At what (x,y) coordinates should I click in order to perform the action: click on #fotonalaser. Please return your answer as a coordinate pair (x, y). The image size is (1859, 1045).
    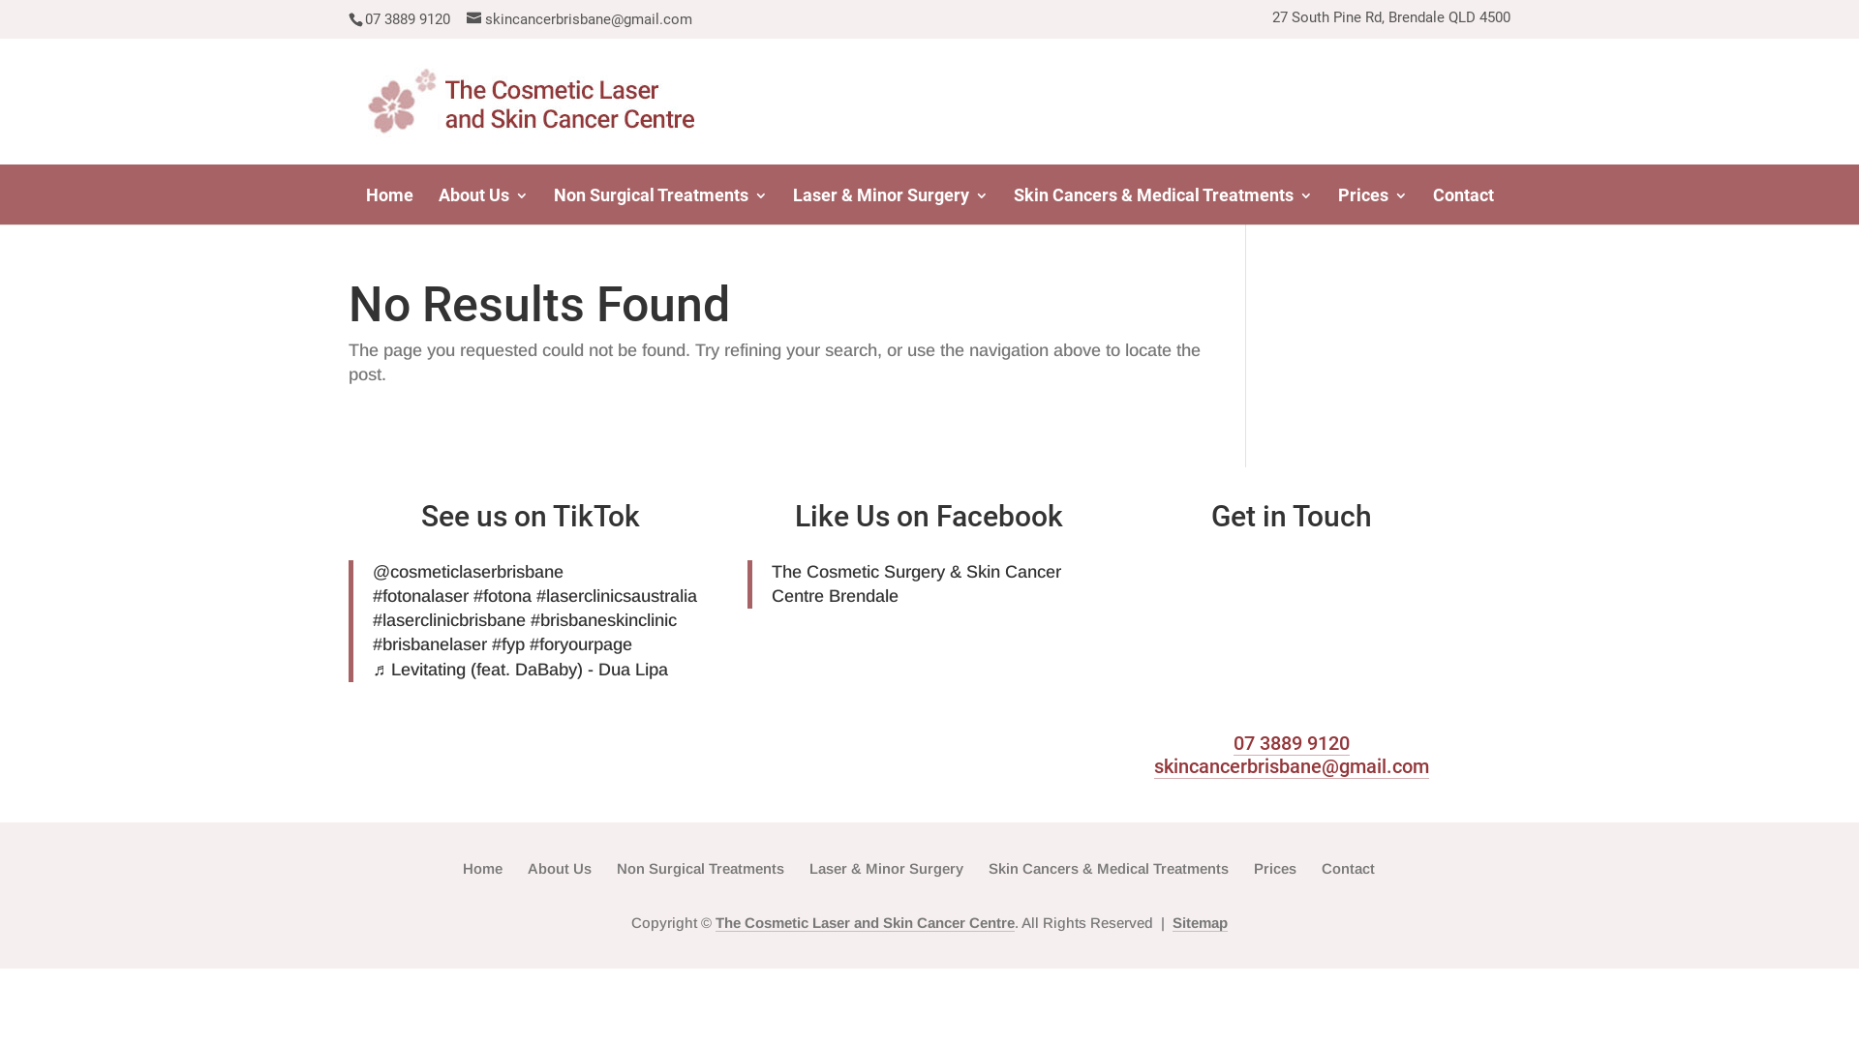
    Looking at the image, I should click on (420, 596).